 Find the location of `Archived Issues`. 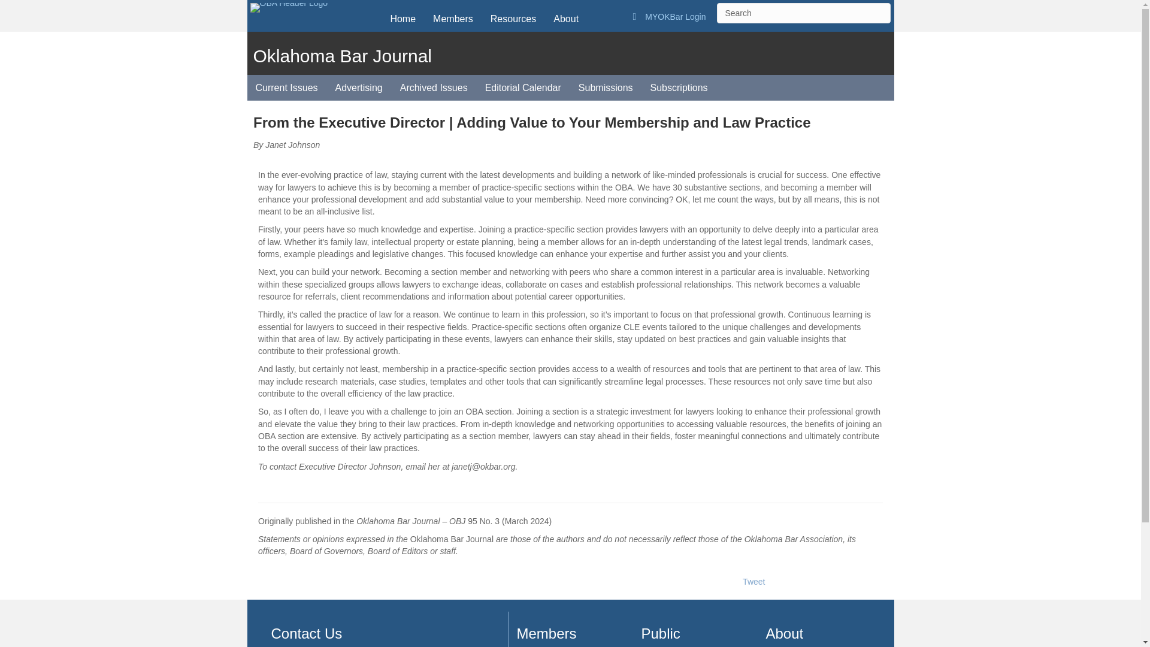

Archived Issues is located at coordinates (434, 87).